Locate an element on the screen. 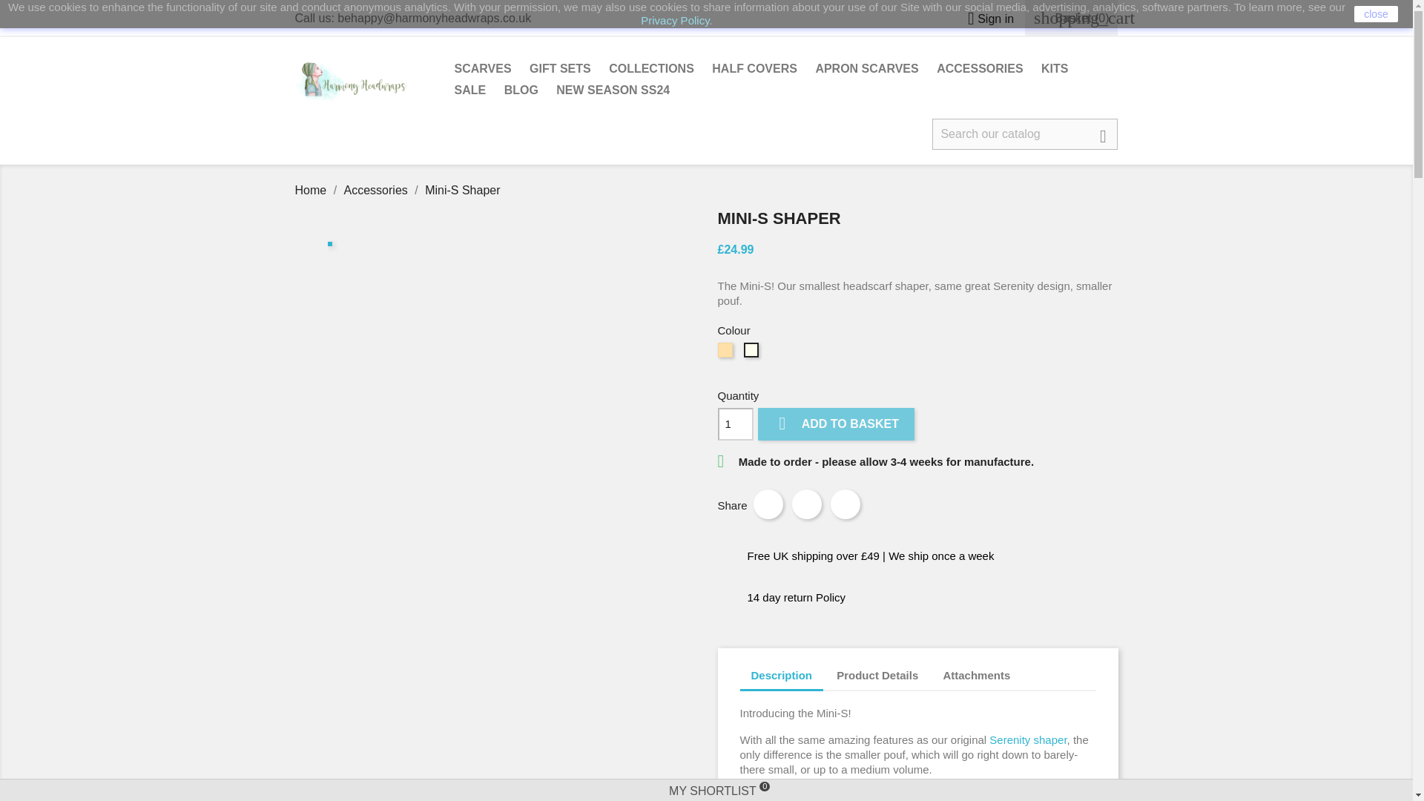 Image resolution: width=1424 pixels, height=801 pixels. Accessories is located at coordinates (378, 190).